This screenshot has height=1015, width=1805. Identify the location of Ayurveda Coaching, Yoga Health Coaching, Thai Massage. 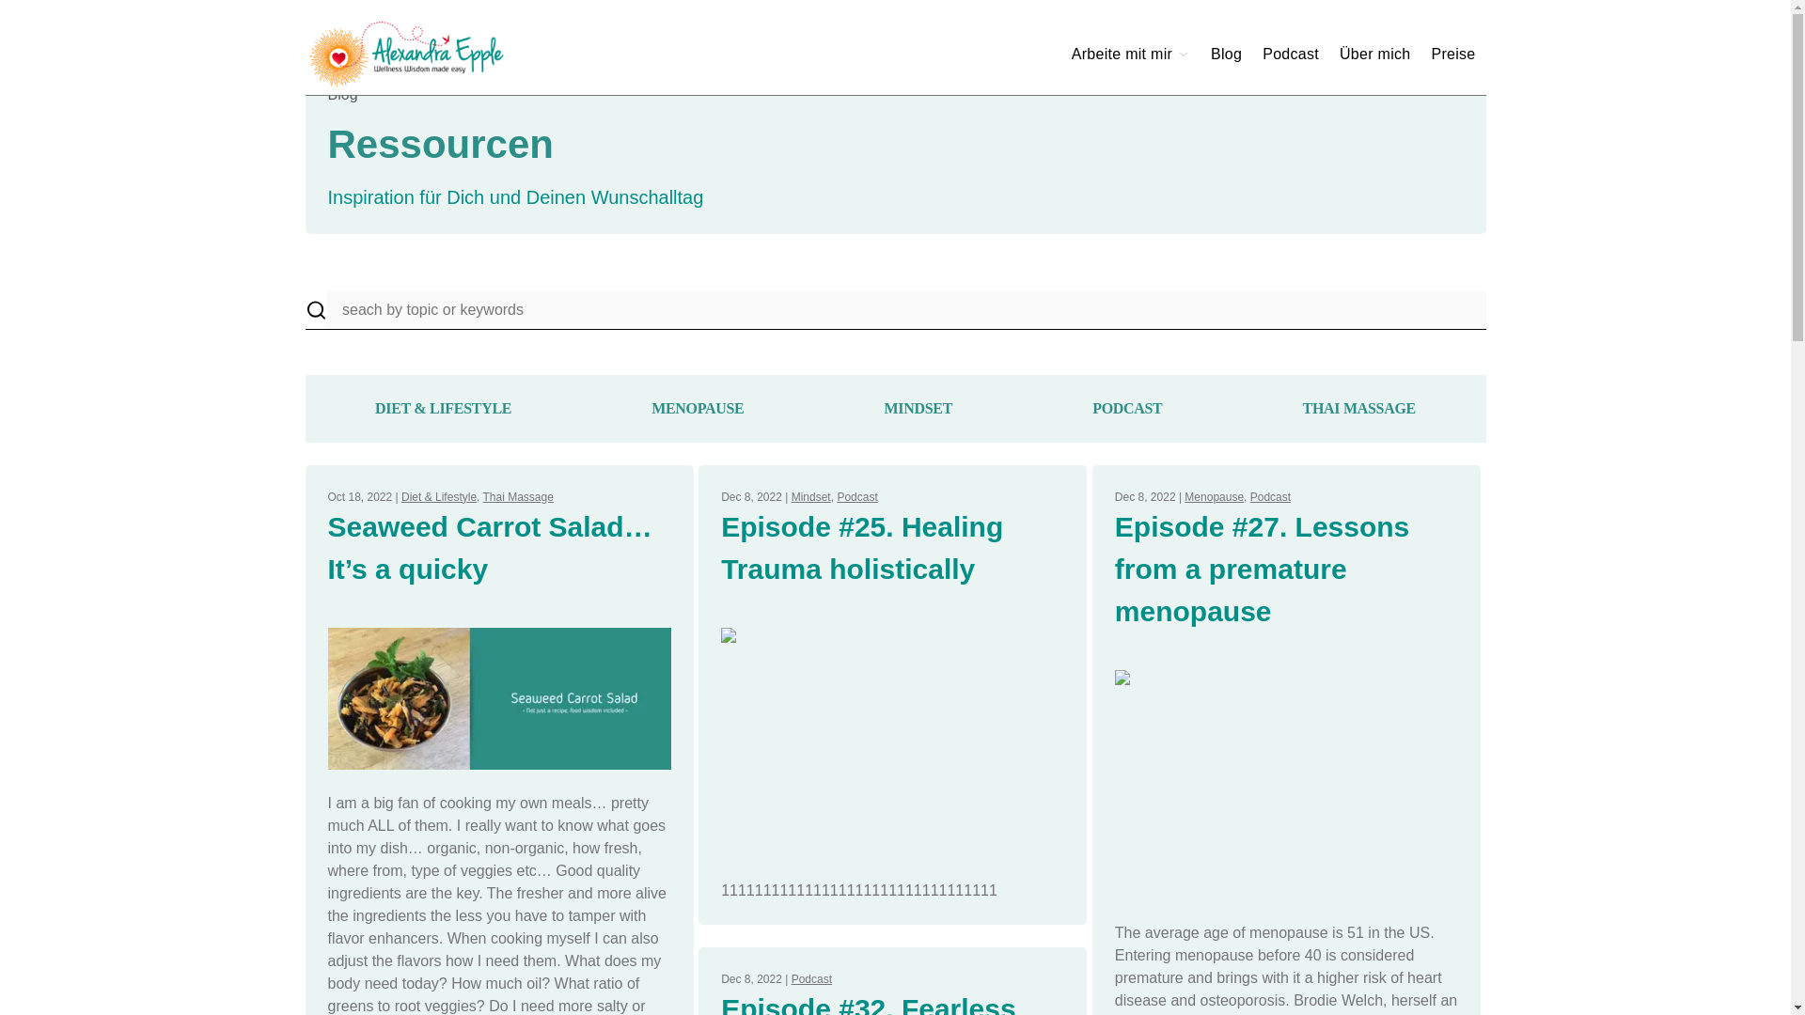
(446, 55).